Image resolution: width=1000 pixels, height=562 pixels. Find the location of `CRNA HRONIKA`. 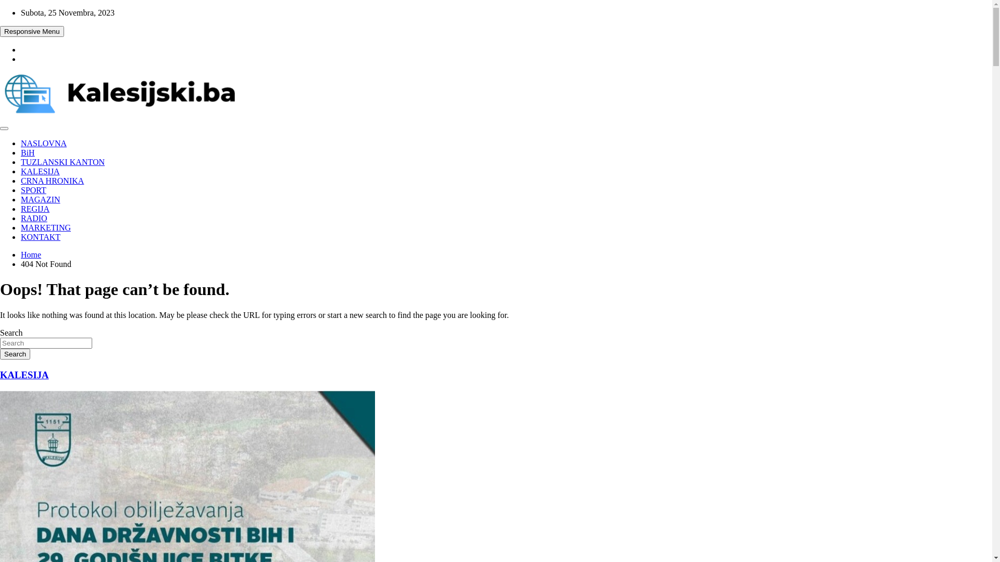

CRNA HRONIKA is located at coordinates (52, 181).